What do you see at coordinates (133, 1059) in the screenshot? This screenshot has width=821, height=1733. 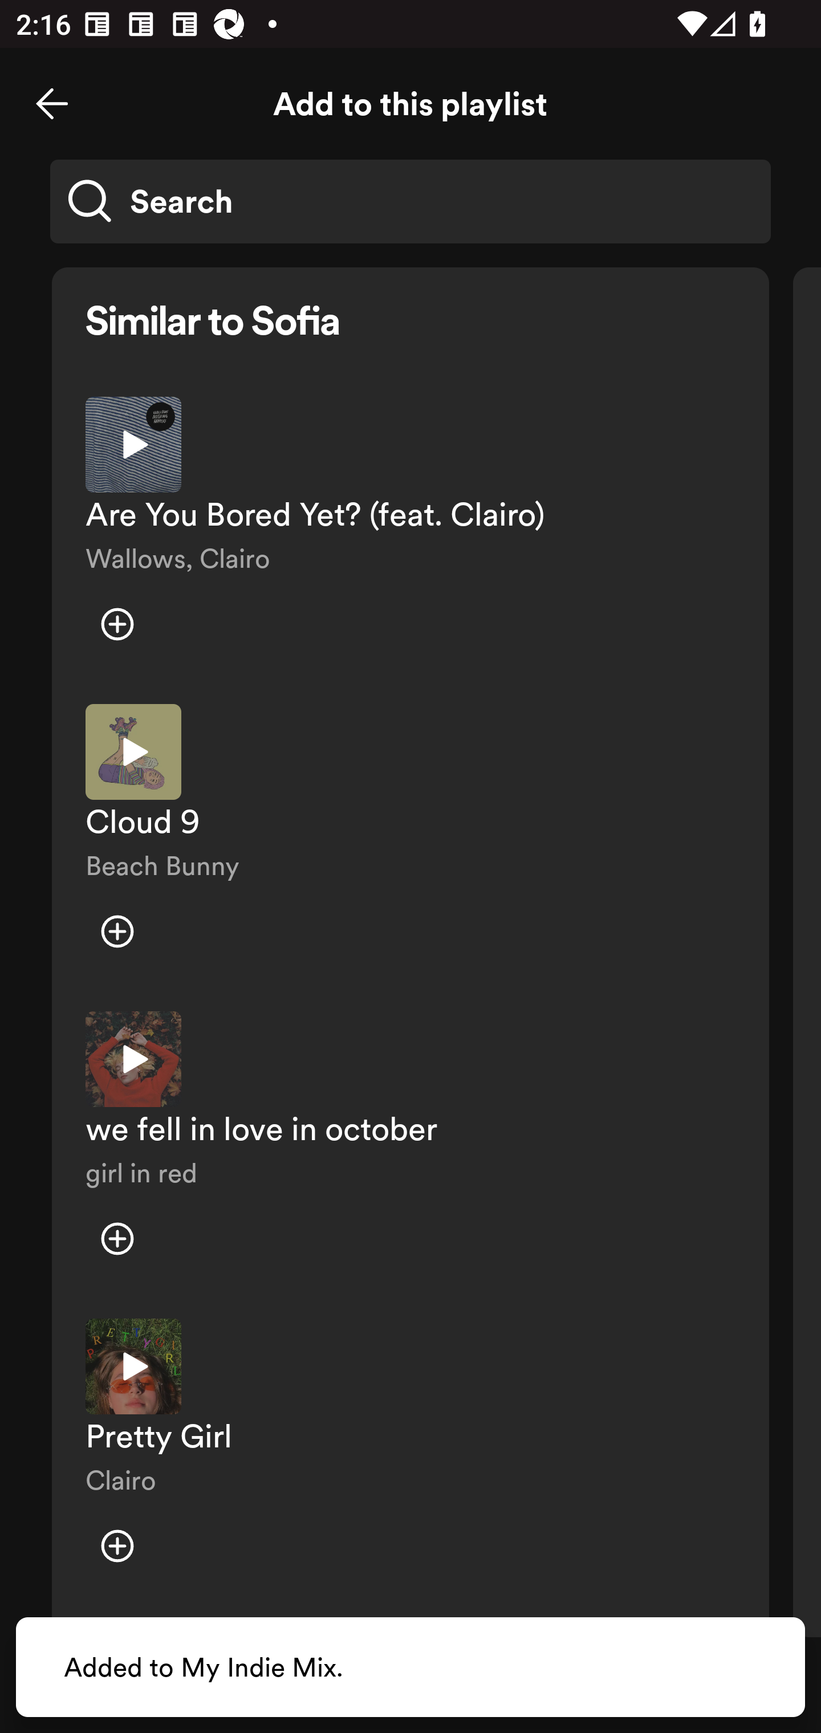 I see `Play preview` at bounding box center [133, 1059].